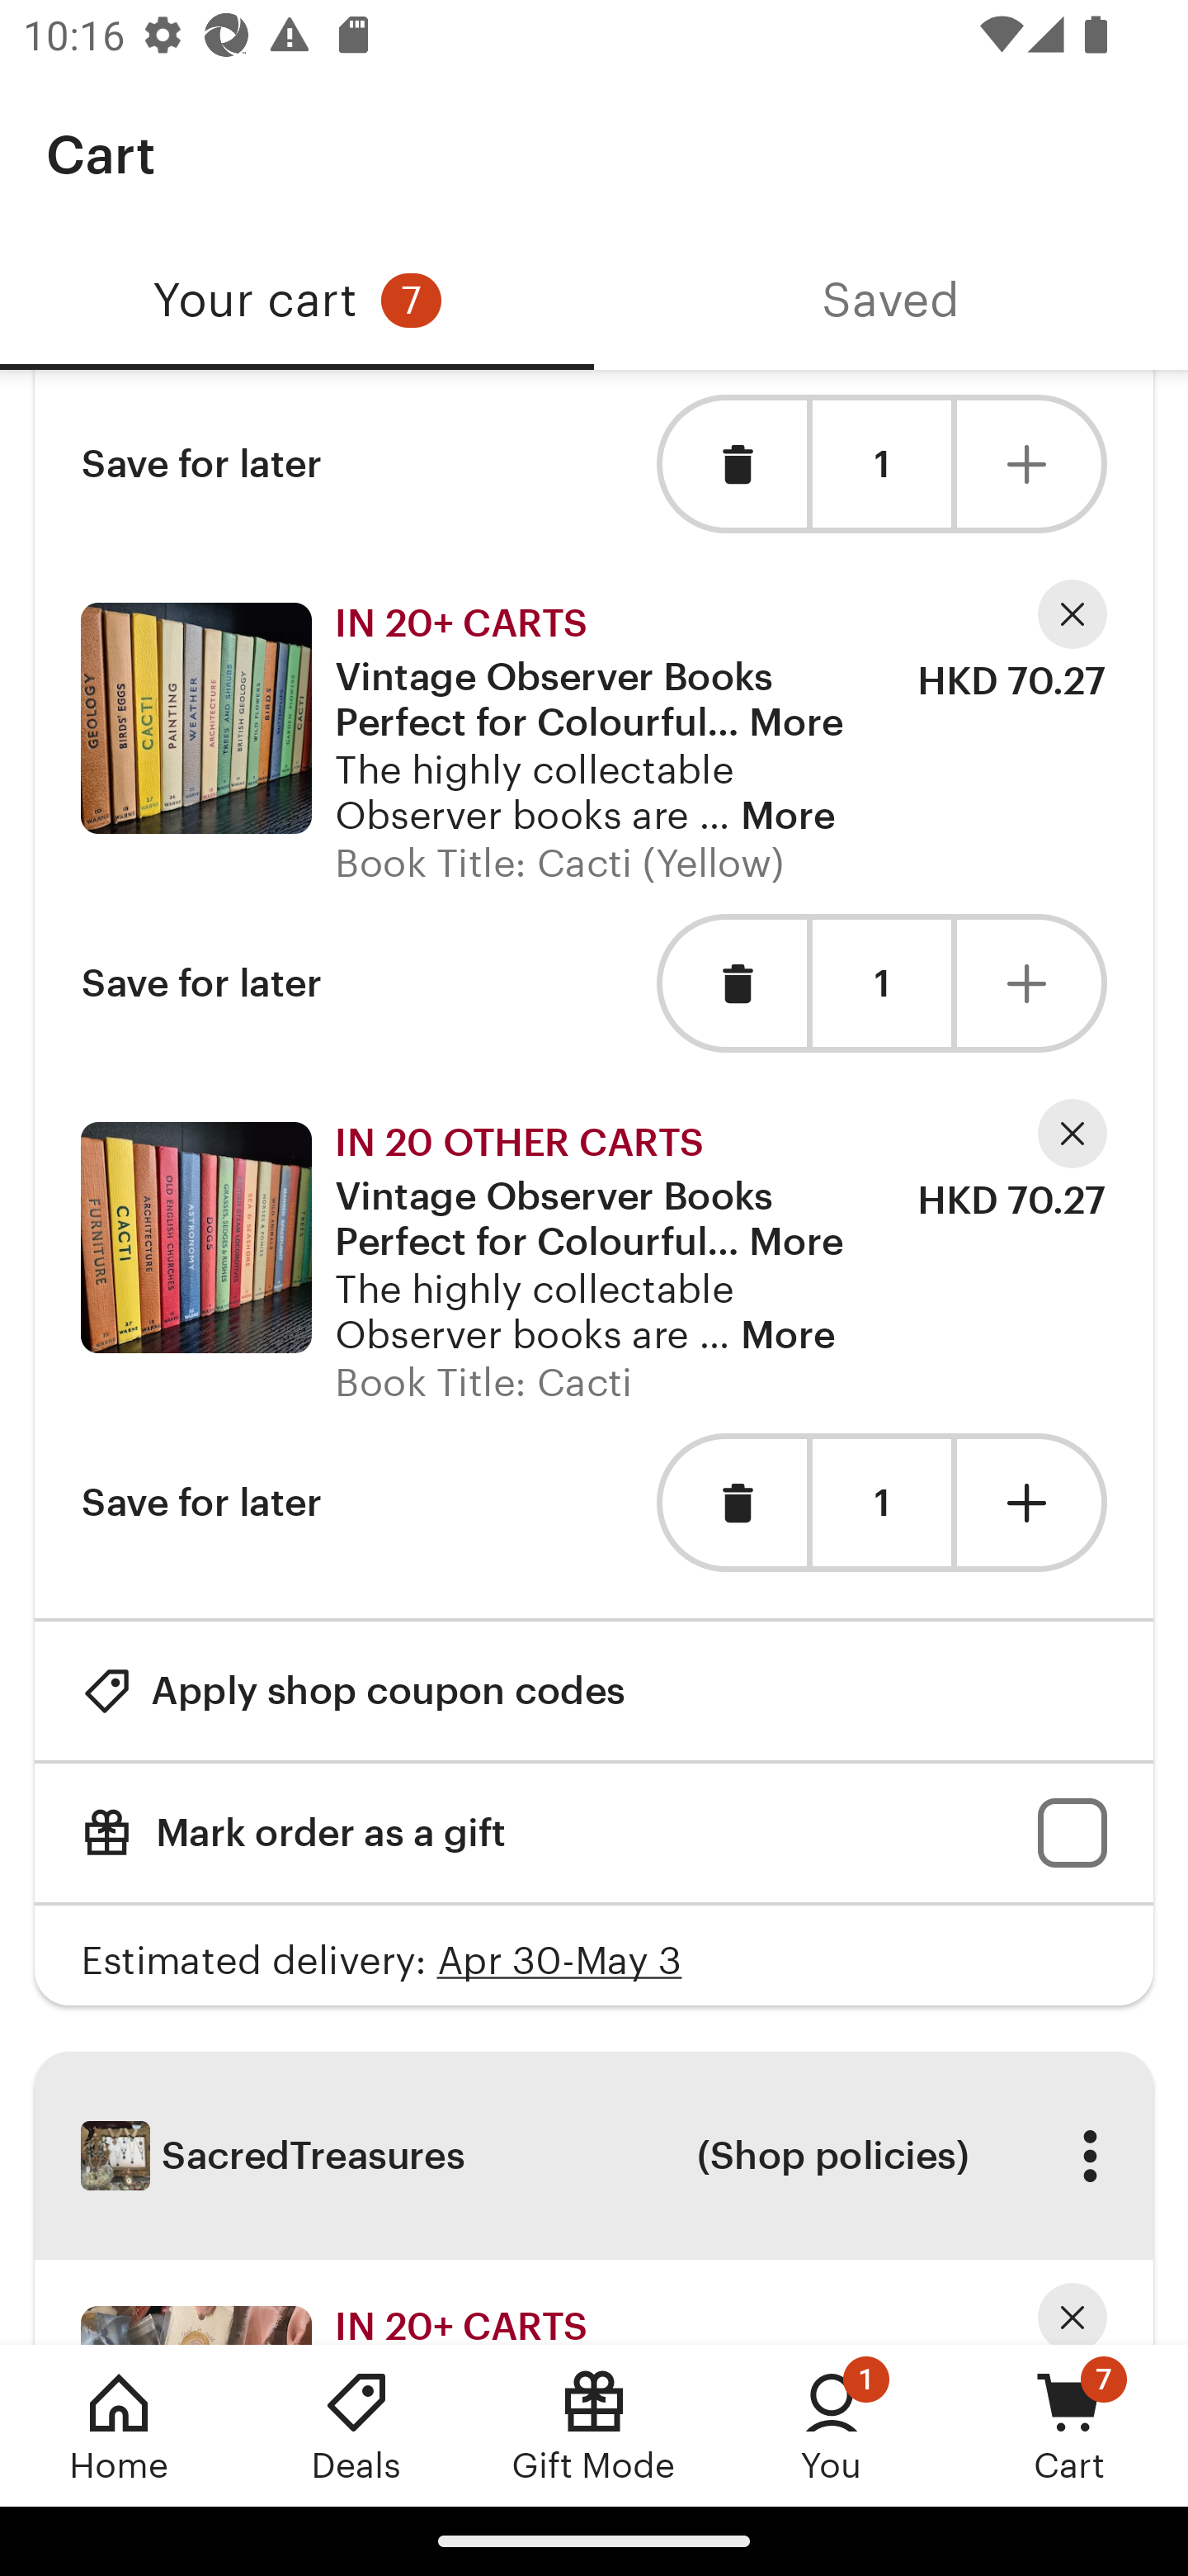  Describe the element at coordinates (1032, 984) in the screenshot. I see `Add one unit to cart` at that location.